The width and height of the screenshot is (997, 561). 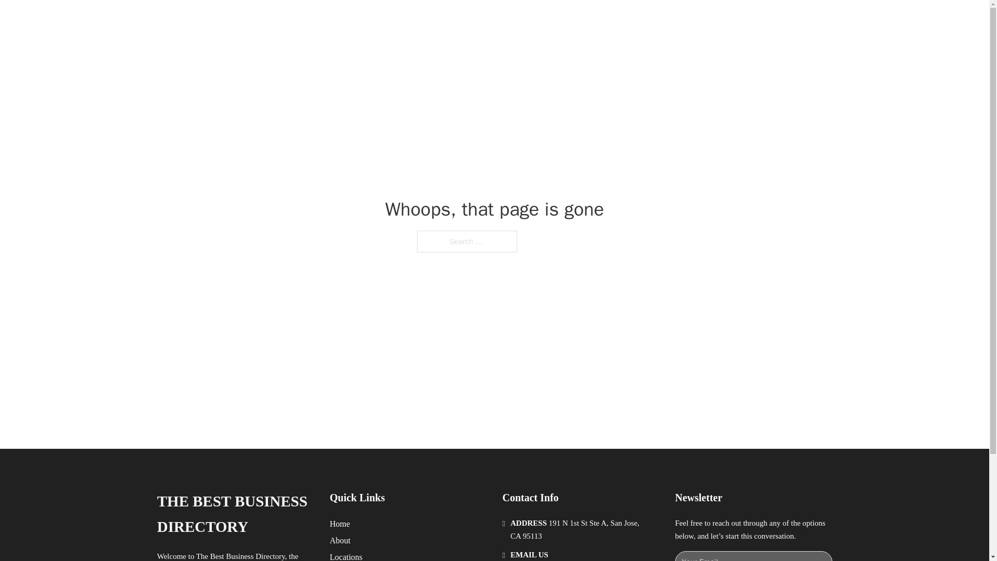 What do you see at coordinates (678, 20) in the screenshot?
I see `LOCATIONS` at bounding box center [678, 20].